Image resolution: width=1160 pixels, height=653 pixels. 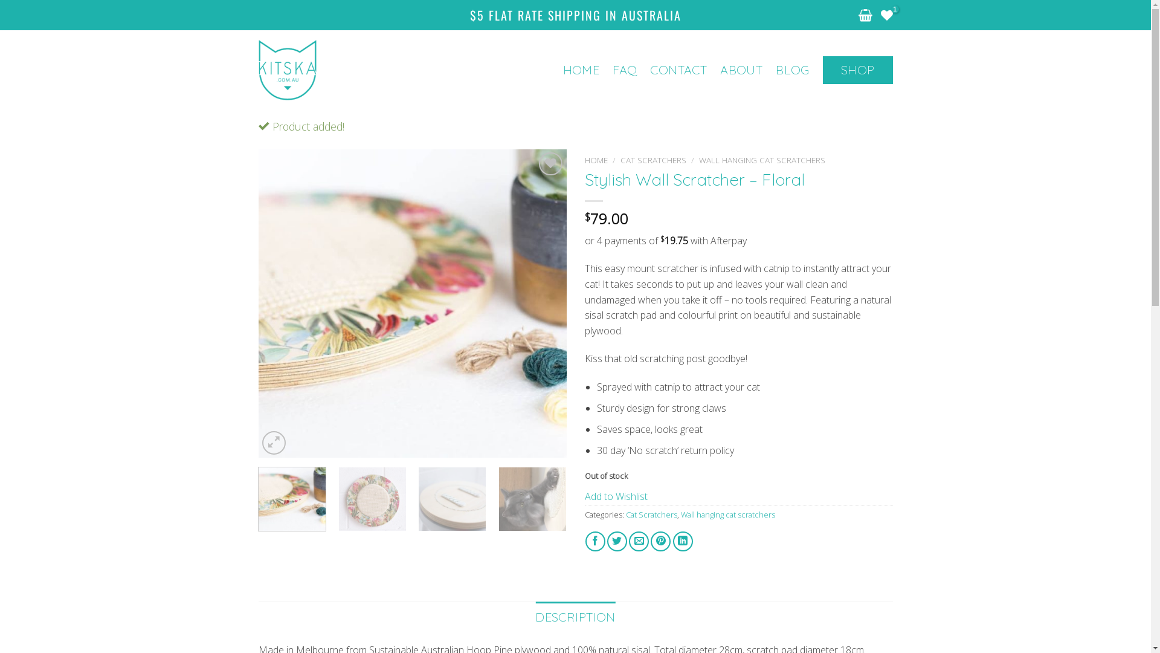 What do you see at coordinates (575, 617) in the screenshot?
I see `DESCRIPTION` at bounding box center [575, 617].